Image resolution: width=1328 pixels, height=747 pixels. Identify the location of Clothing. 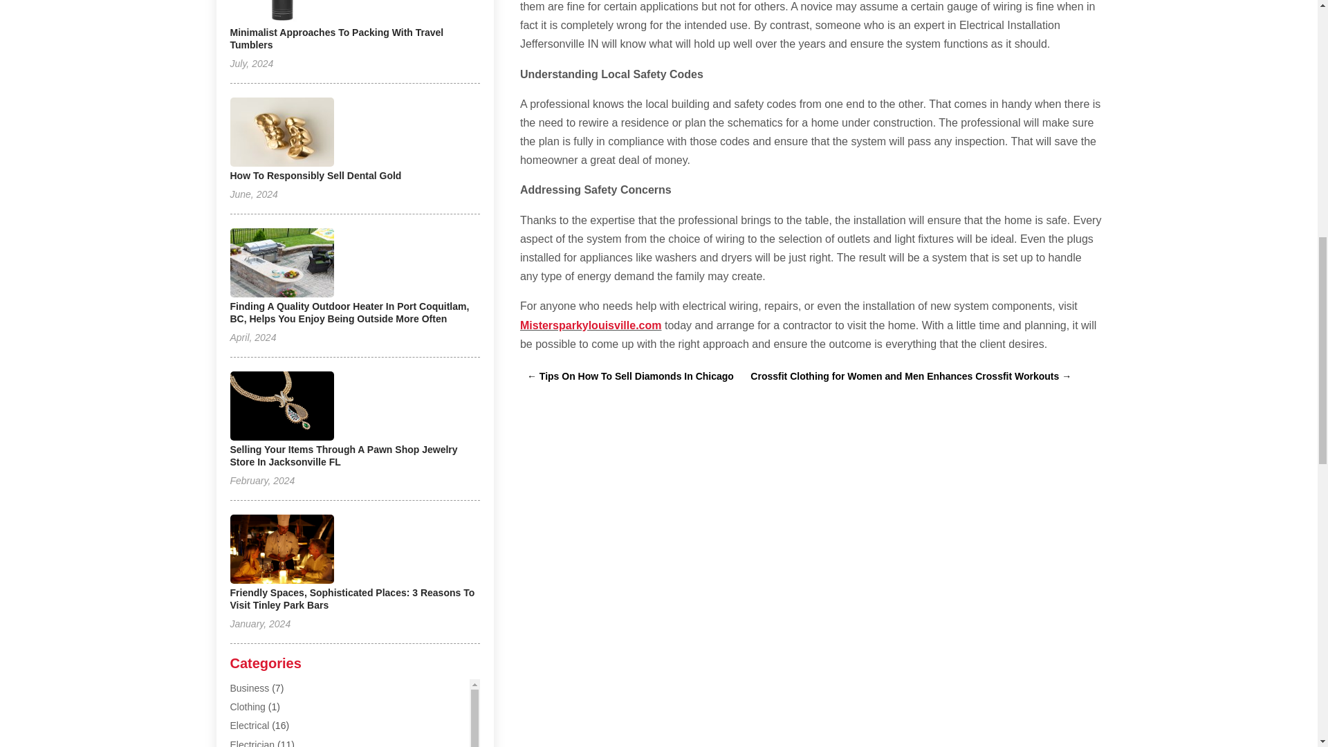
(247, 707).